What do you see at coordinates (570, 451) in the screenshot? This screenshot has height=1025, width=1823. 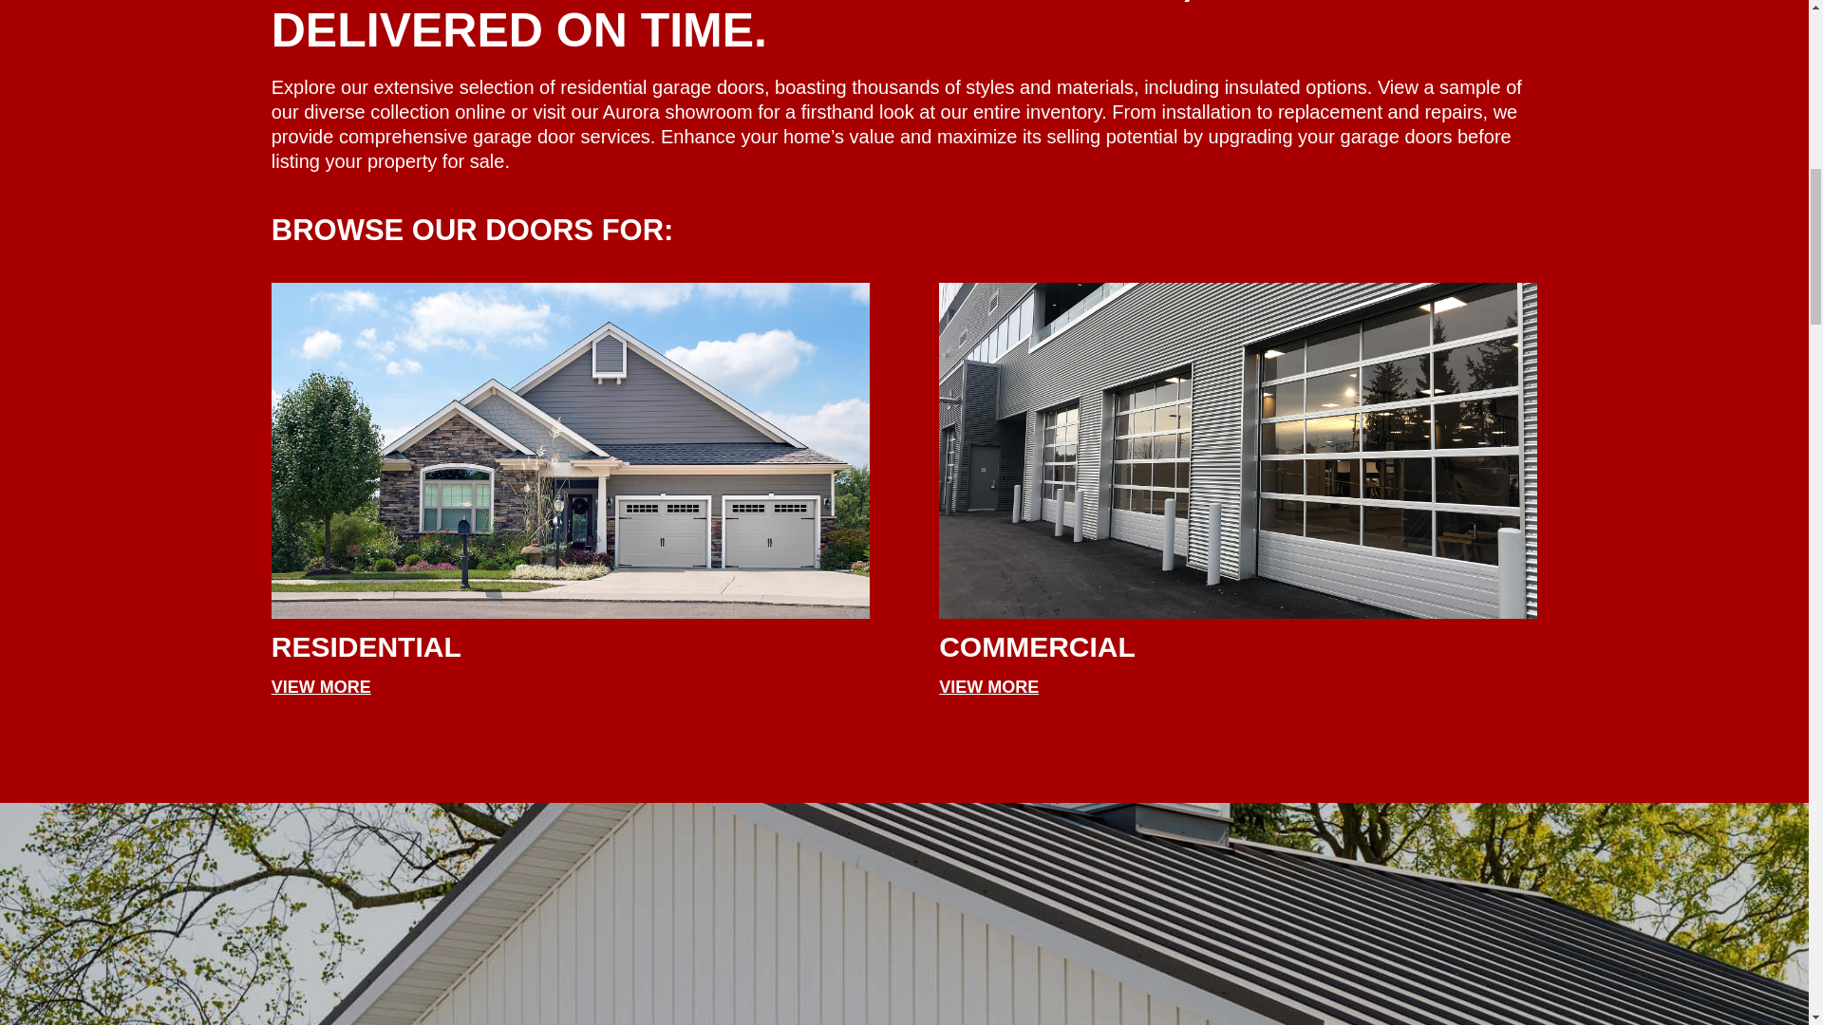 I see `Residential door` at bounding box center [570, 451].